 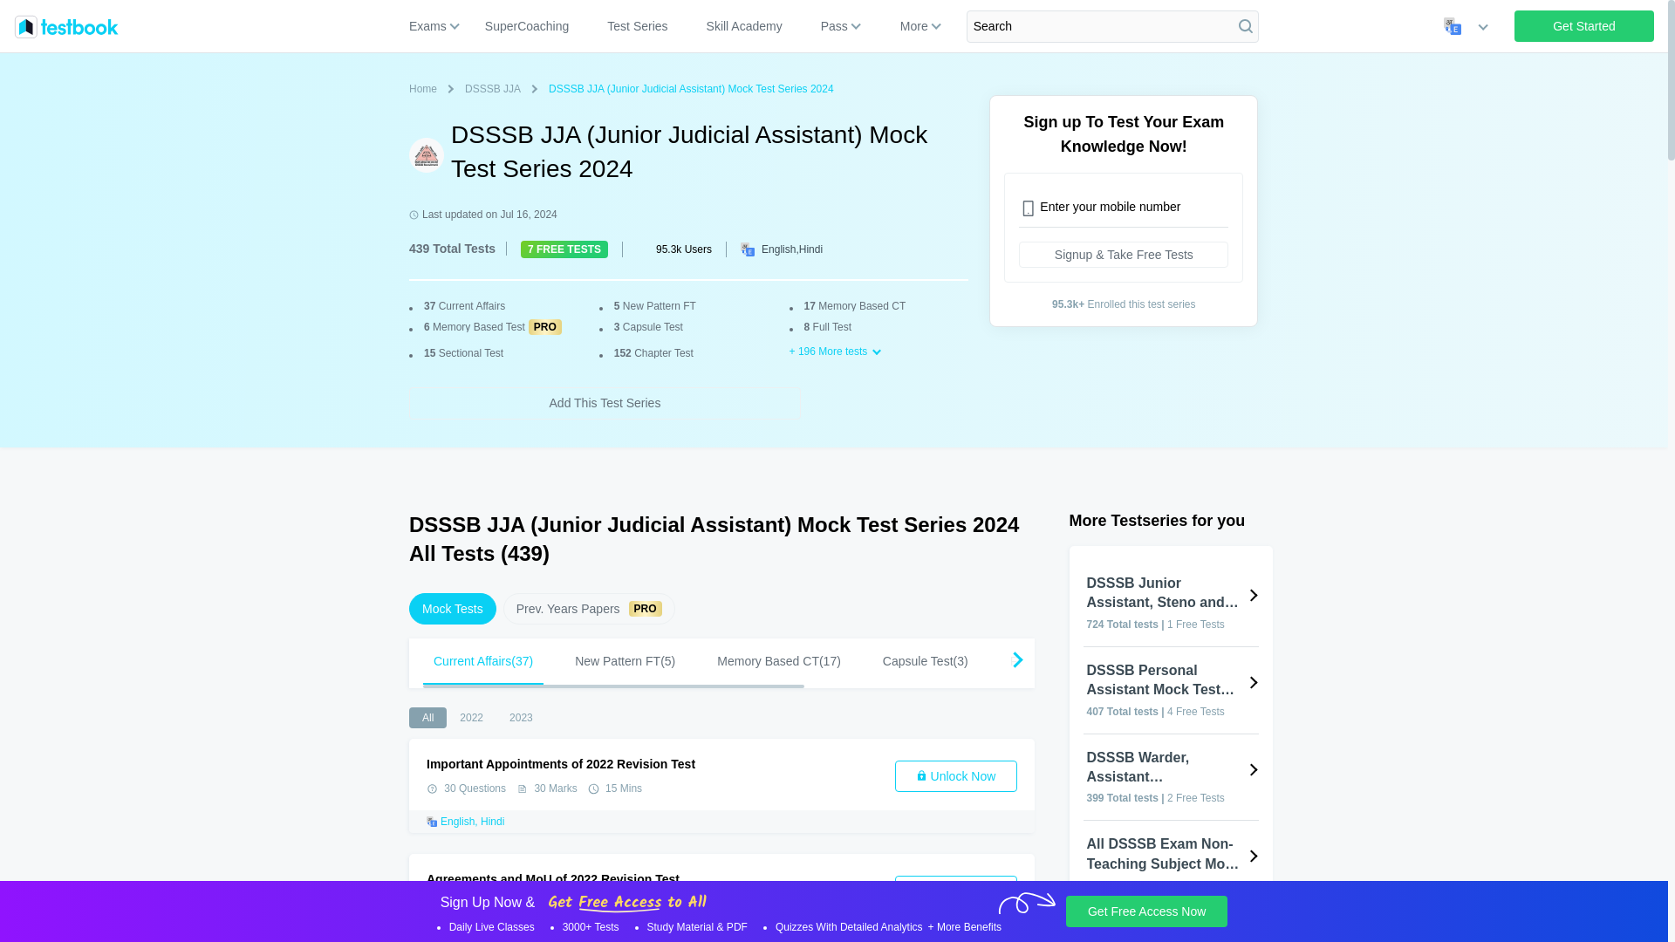 I want to click on All, so click(x=496, y=89).